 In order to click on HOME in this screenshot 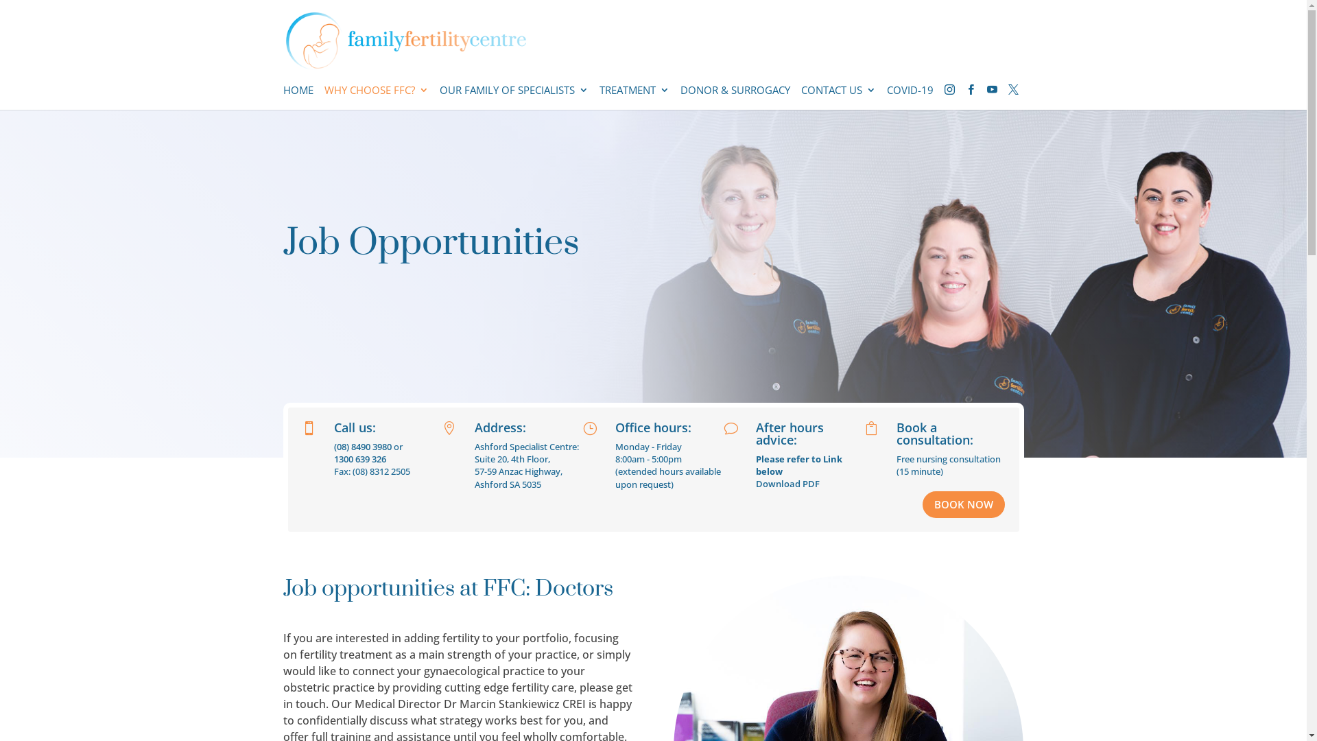, I will do `click(298, 97)`.